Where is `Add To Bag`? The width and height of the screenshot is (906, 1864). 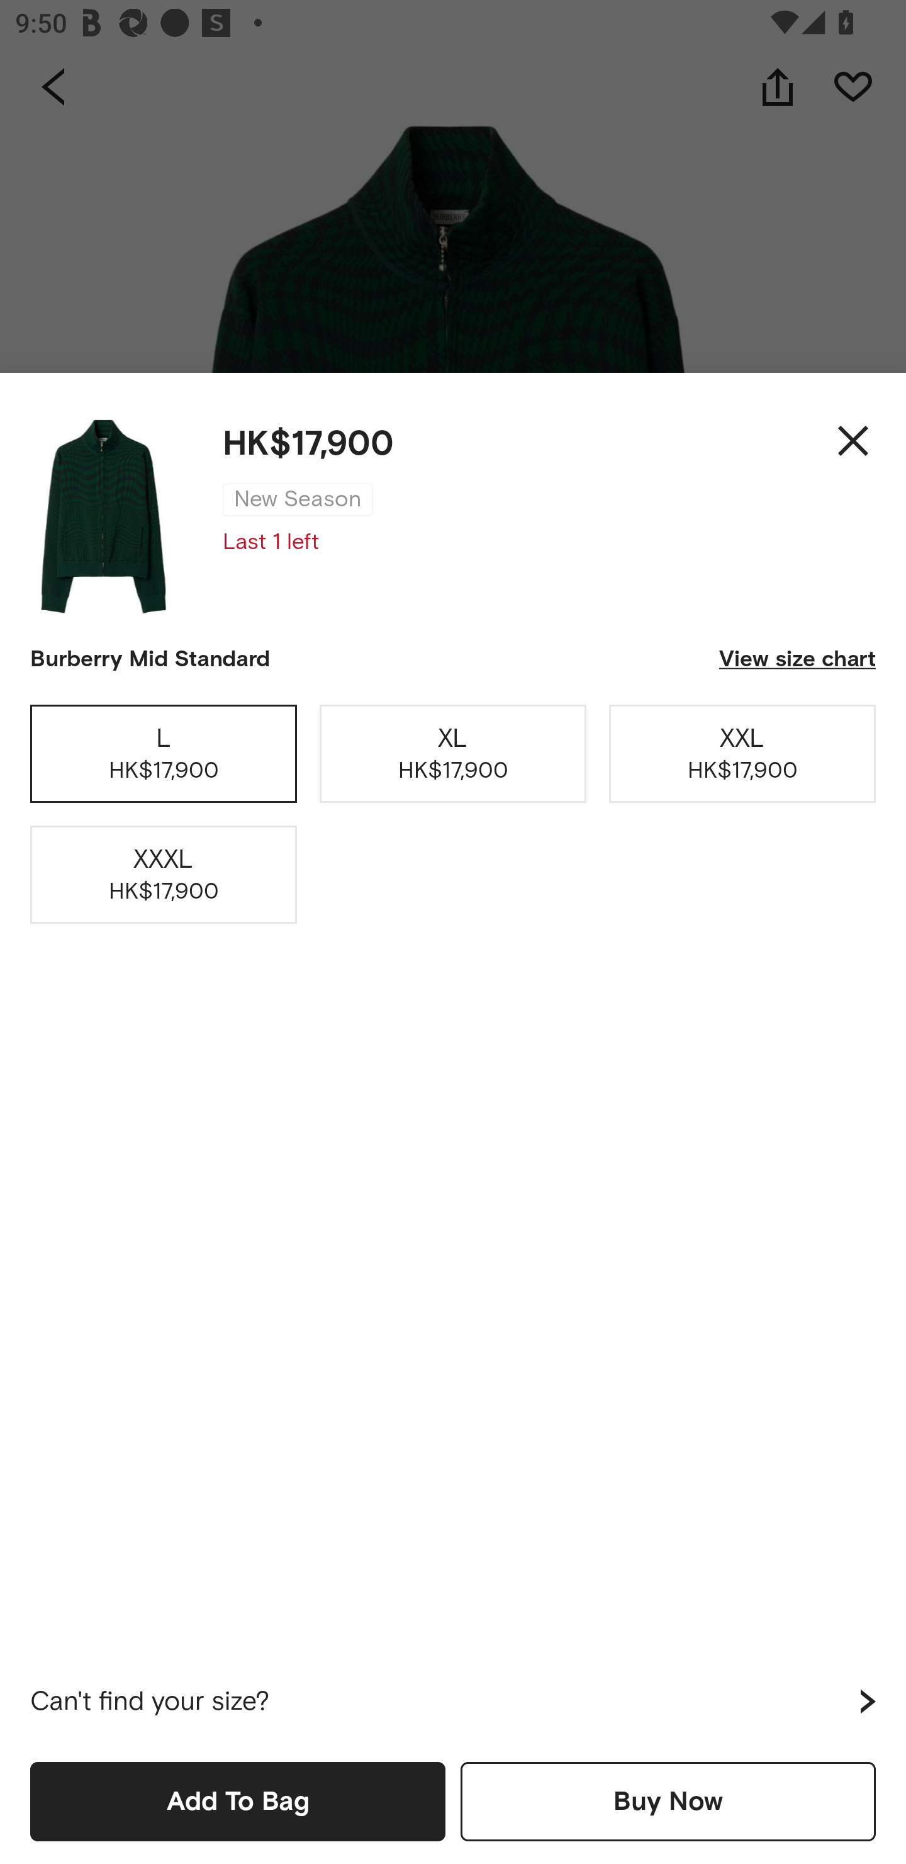
Add To Bag is located at coordinates (238, 1801).